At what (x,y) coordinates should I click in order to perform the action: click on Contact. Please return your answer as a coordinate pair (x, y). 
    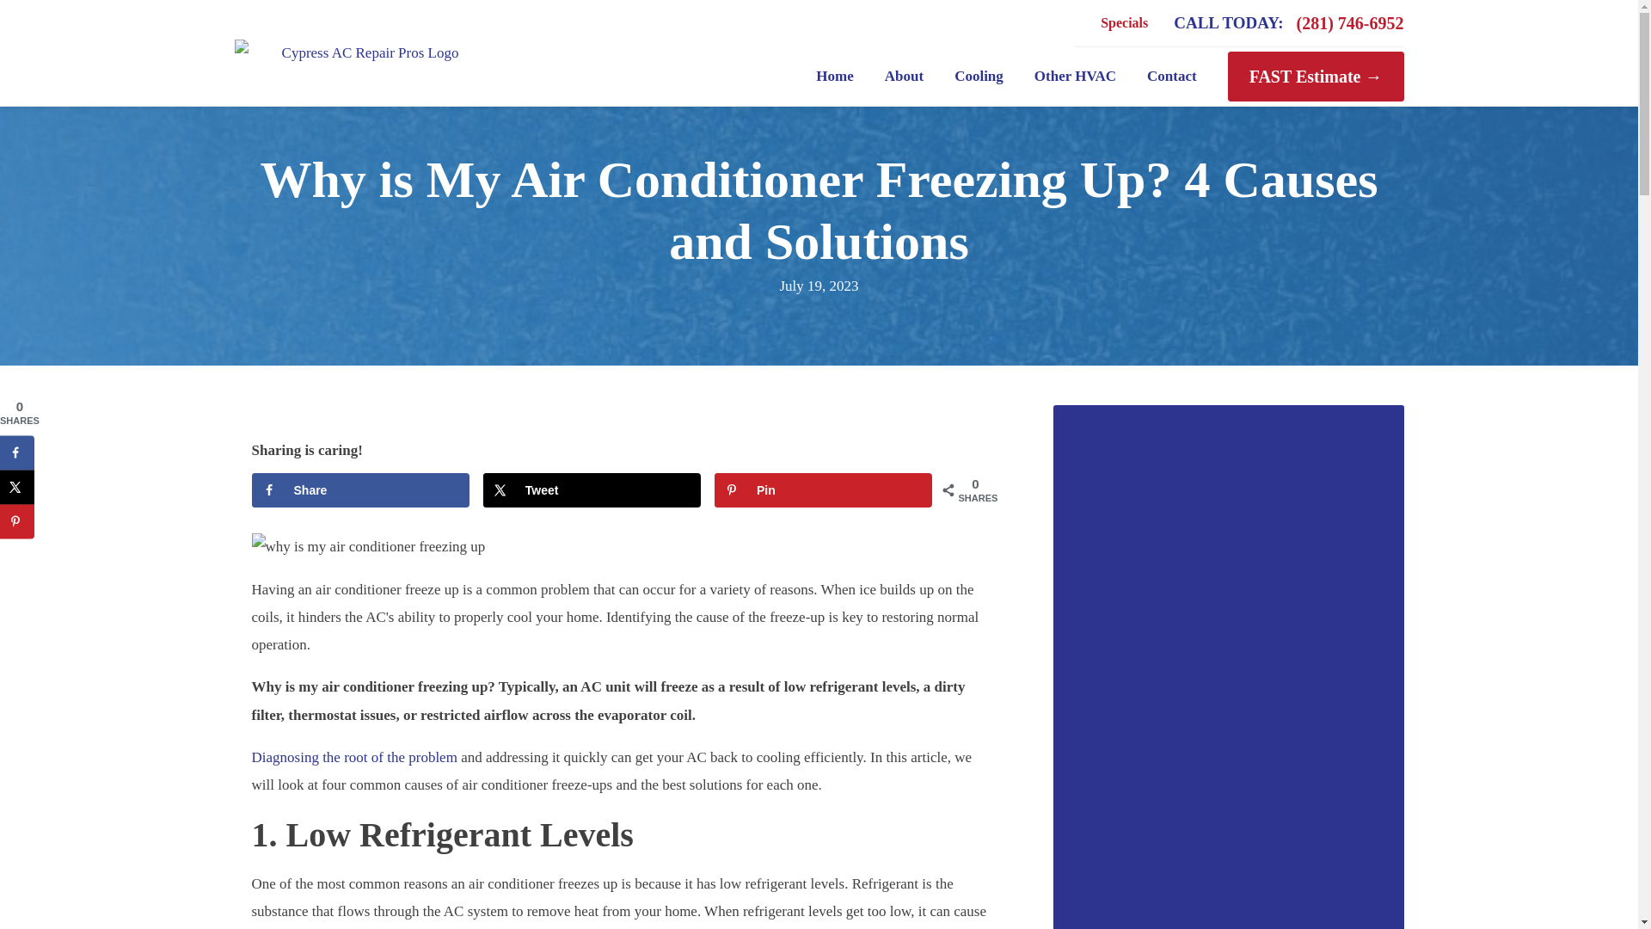
    Looking at the image, I should click on (1171, 77).